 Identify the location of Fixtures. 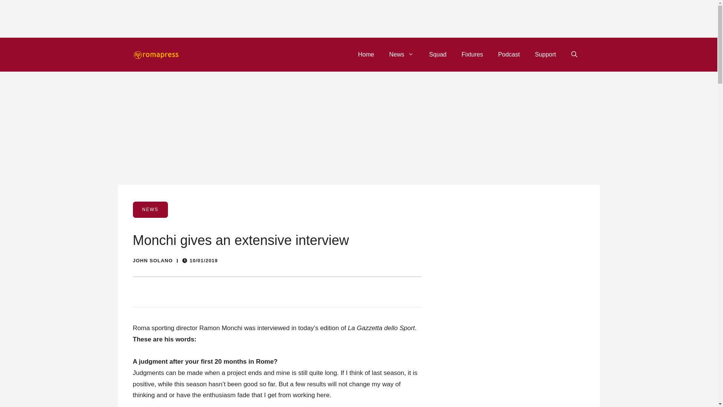
(472, 54).